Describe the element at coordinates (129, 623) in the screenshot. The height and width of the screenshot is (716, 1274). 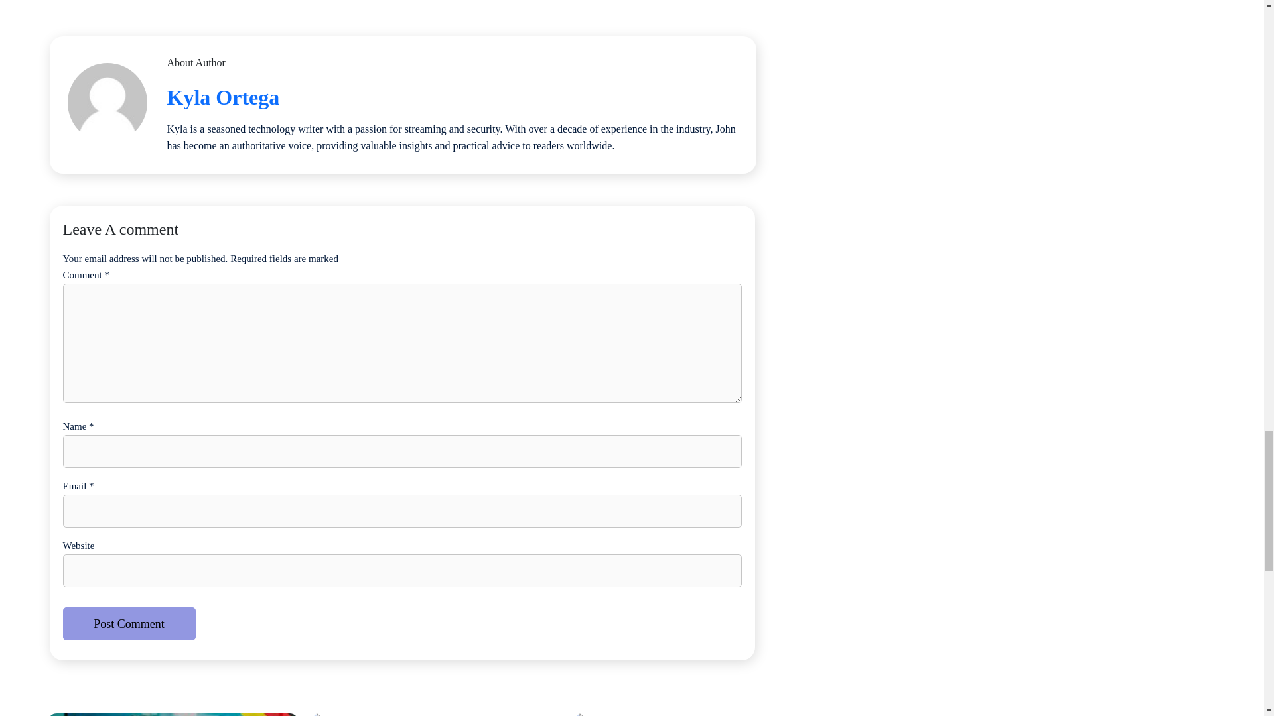
I see `Post Comment` at that location.